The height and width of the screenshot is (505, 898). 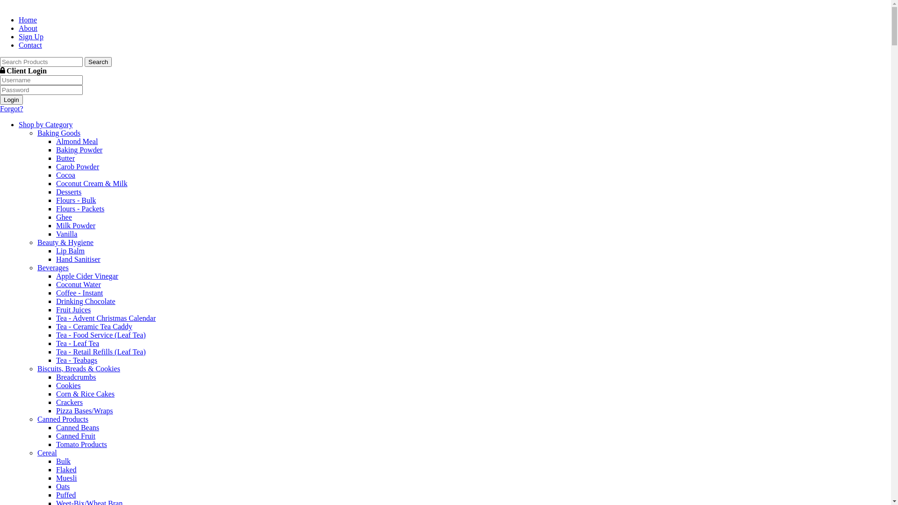 I want to click on Butter, so click(x=65, y=158).